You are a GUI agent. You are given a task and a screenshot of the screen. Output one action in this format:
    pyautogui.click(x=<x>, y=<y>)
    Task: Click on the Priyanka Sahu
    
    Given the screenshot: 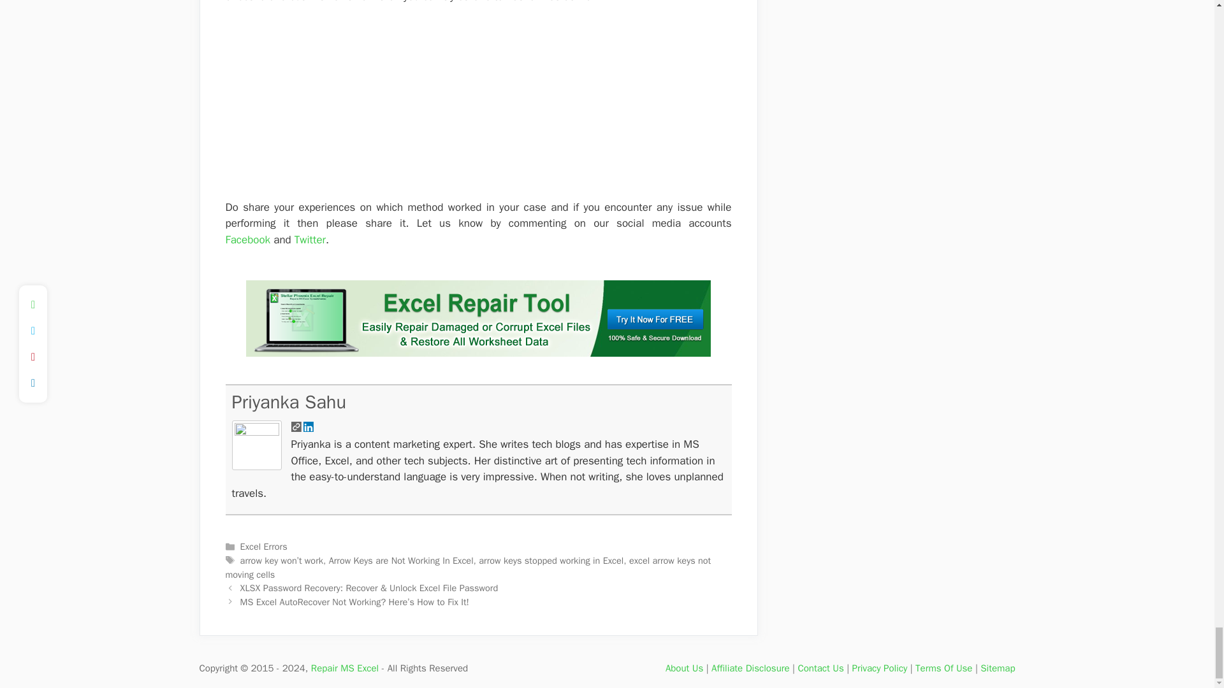 What is the action you would take?
    pyautogui.click(x=289, y=403)
    